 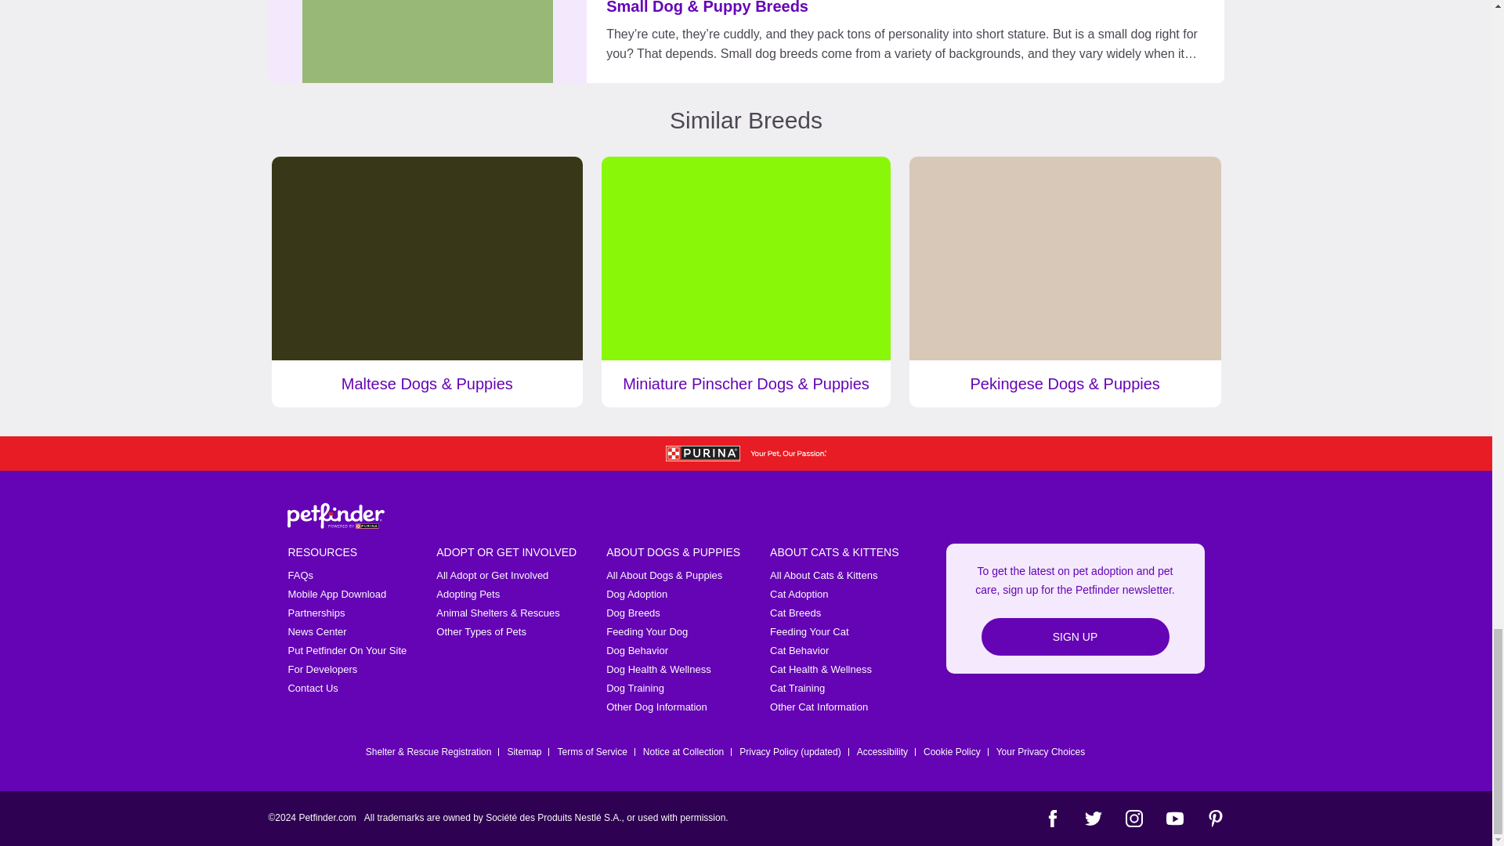 What do you see at coordinates (335, 515) in the screenshot?
I see `Petfinder Logo` at bounding box center [335, 515].